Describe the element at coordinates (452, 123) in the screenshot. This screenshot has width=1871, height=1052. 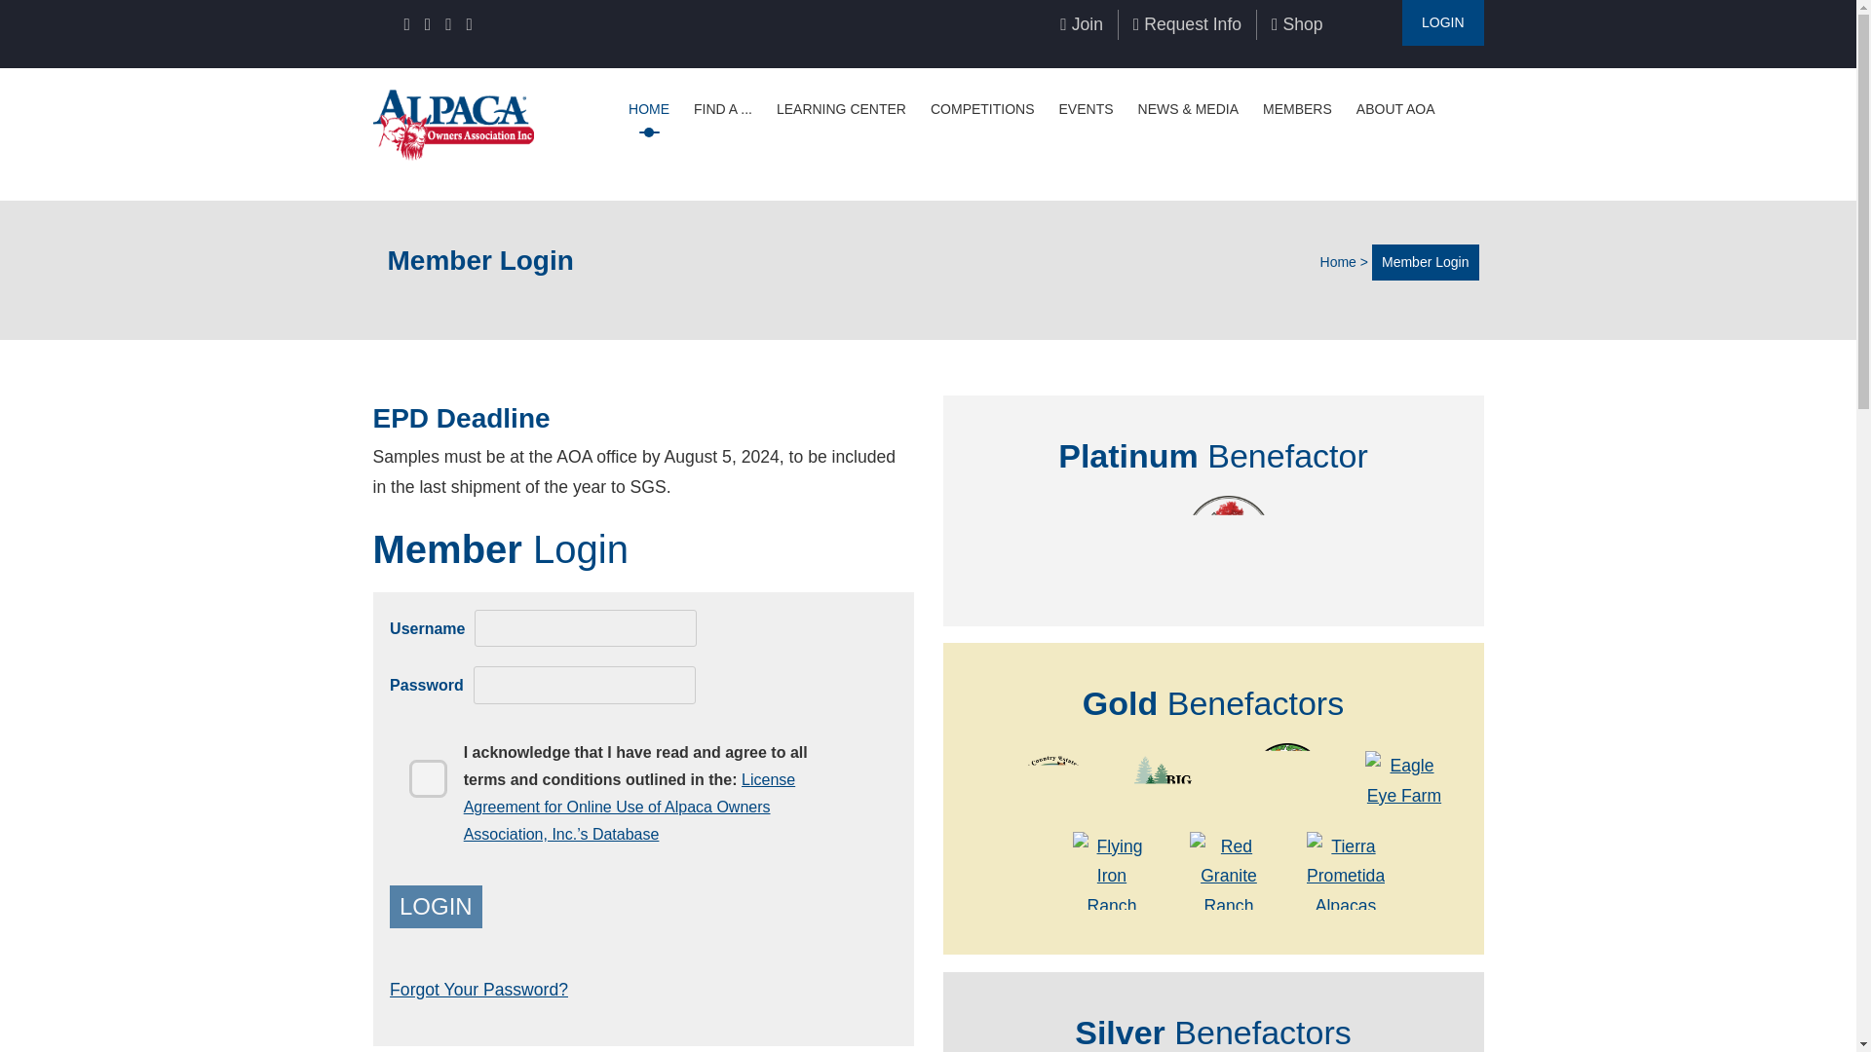
I see `Alpaca Owners Association, Inc.` at that location.